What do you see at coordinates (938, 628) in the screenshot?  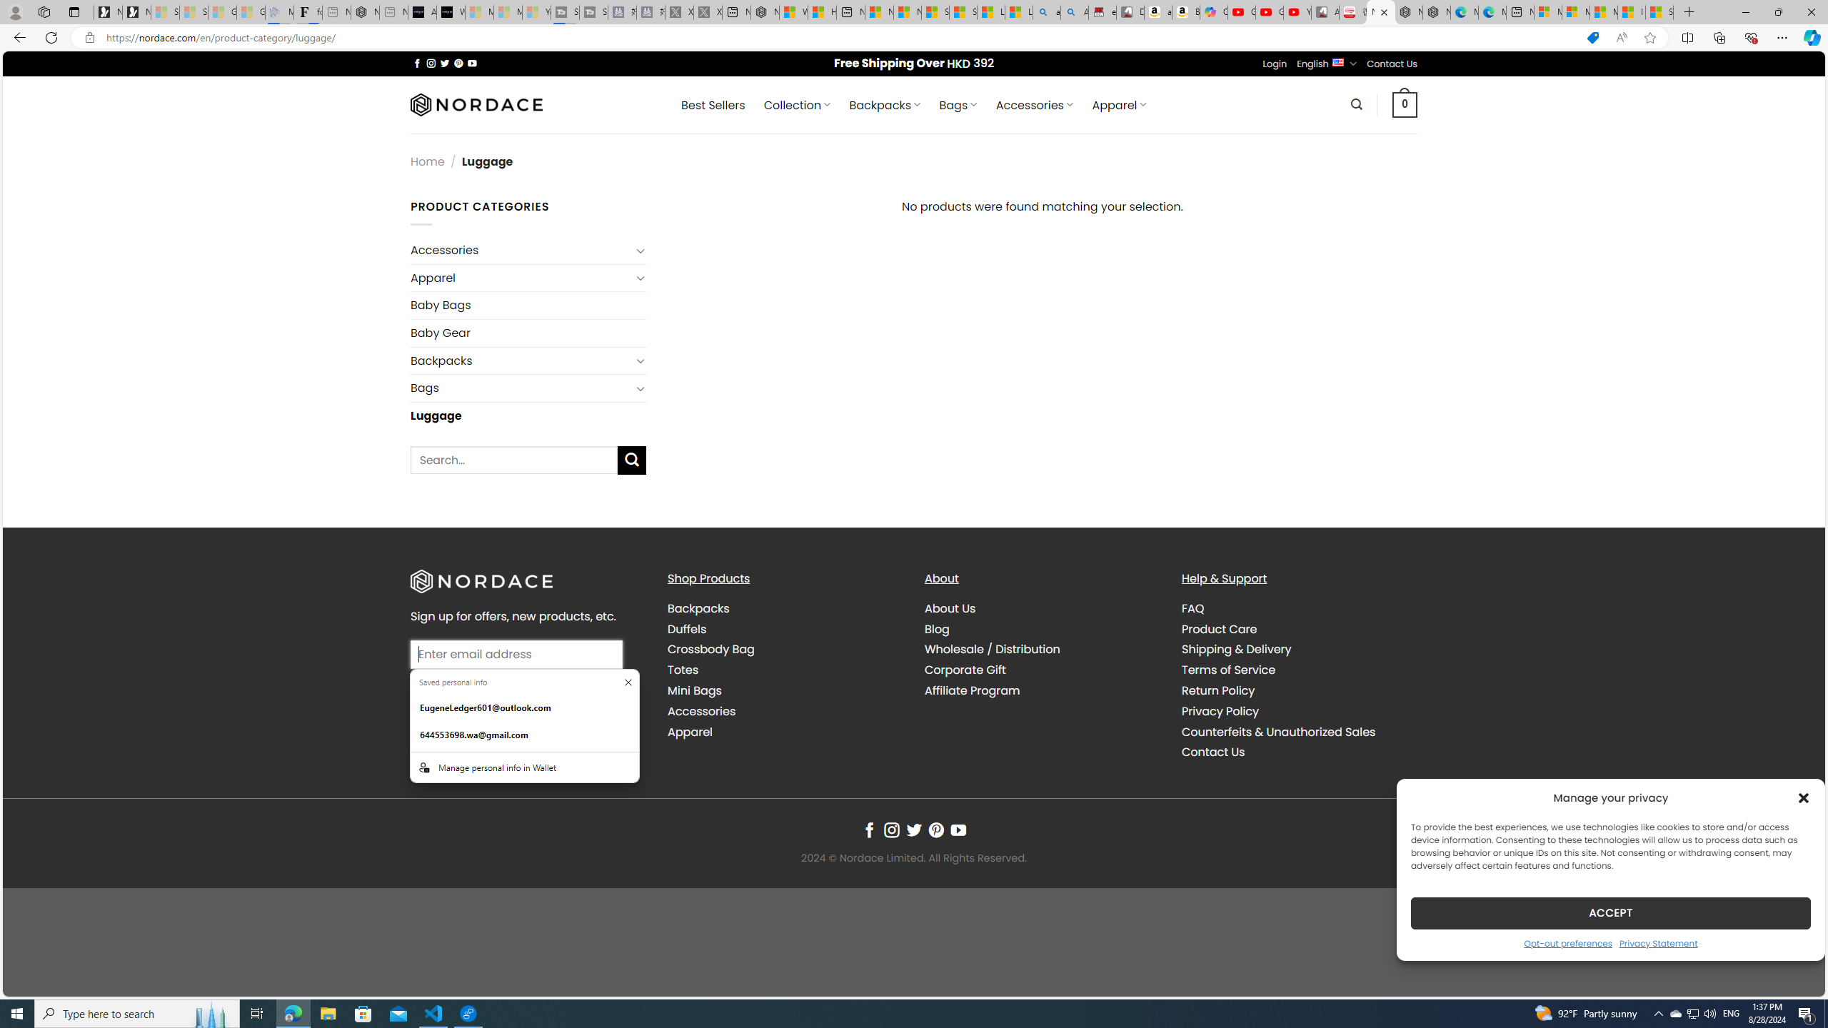 I see `Blog` at bounding box center [938, 628].